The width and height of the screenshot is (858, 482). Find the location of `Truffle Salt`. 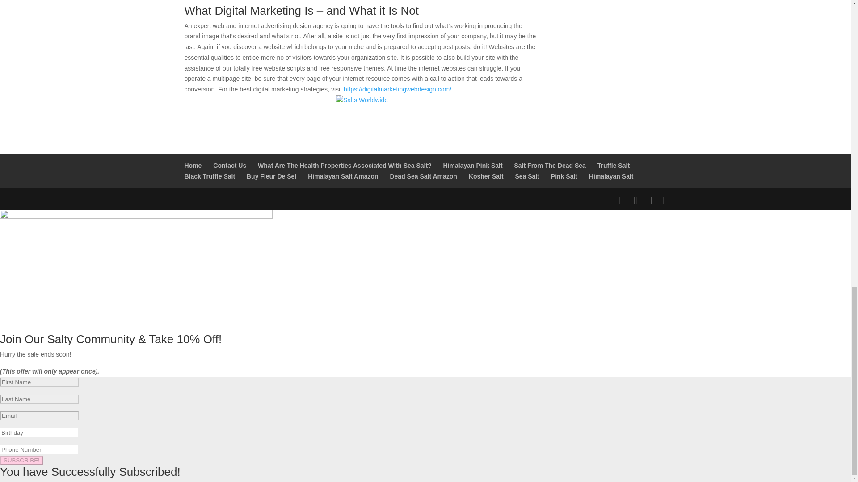

Truffle Salt is located at coordinates (613, 165).